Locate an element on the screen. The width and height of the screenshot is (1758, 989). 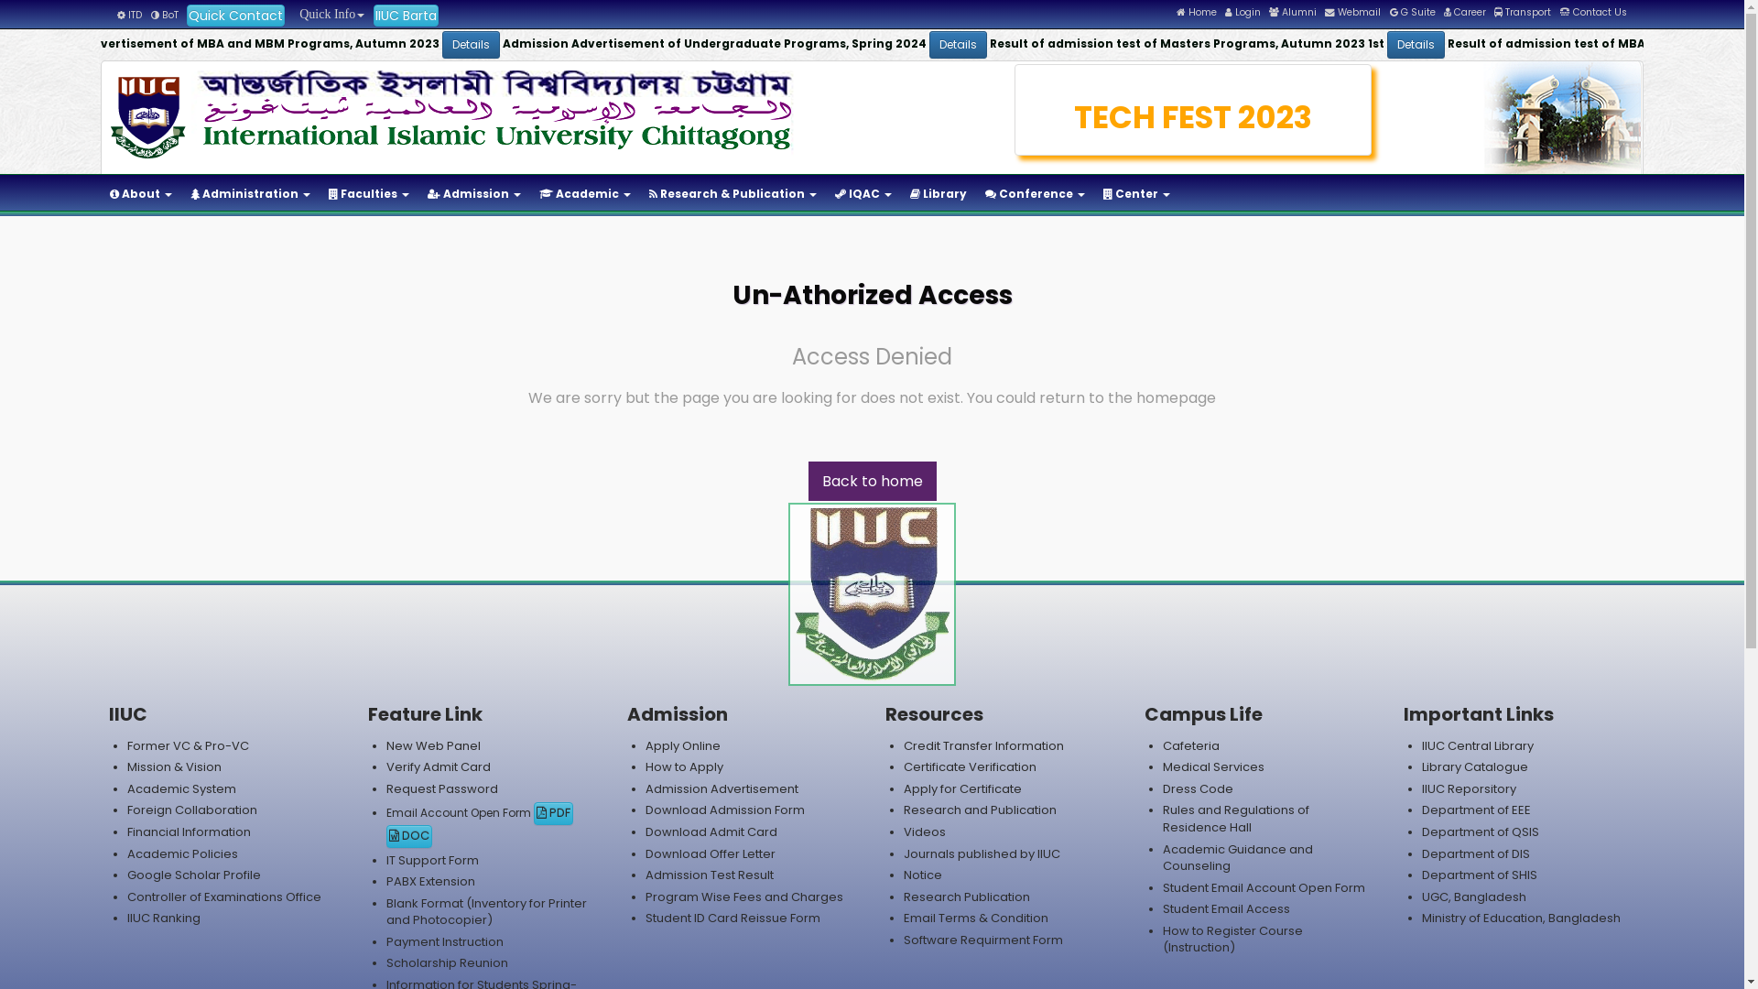
Quick Contact is located at coordinates (236, 16).